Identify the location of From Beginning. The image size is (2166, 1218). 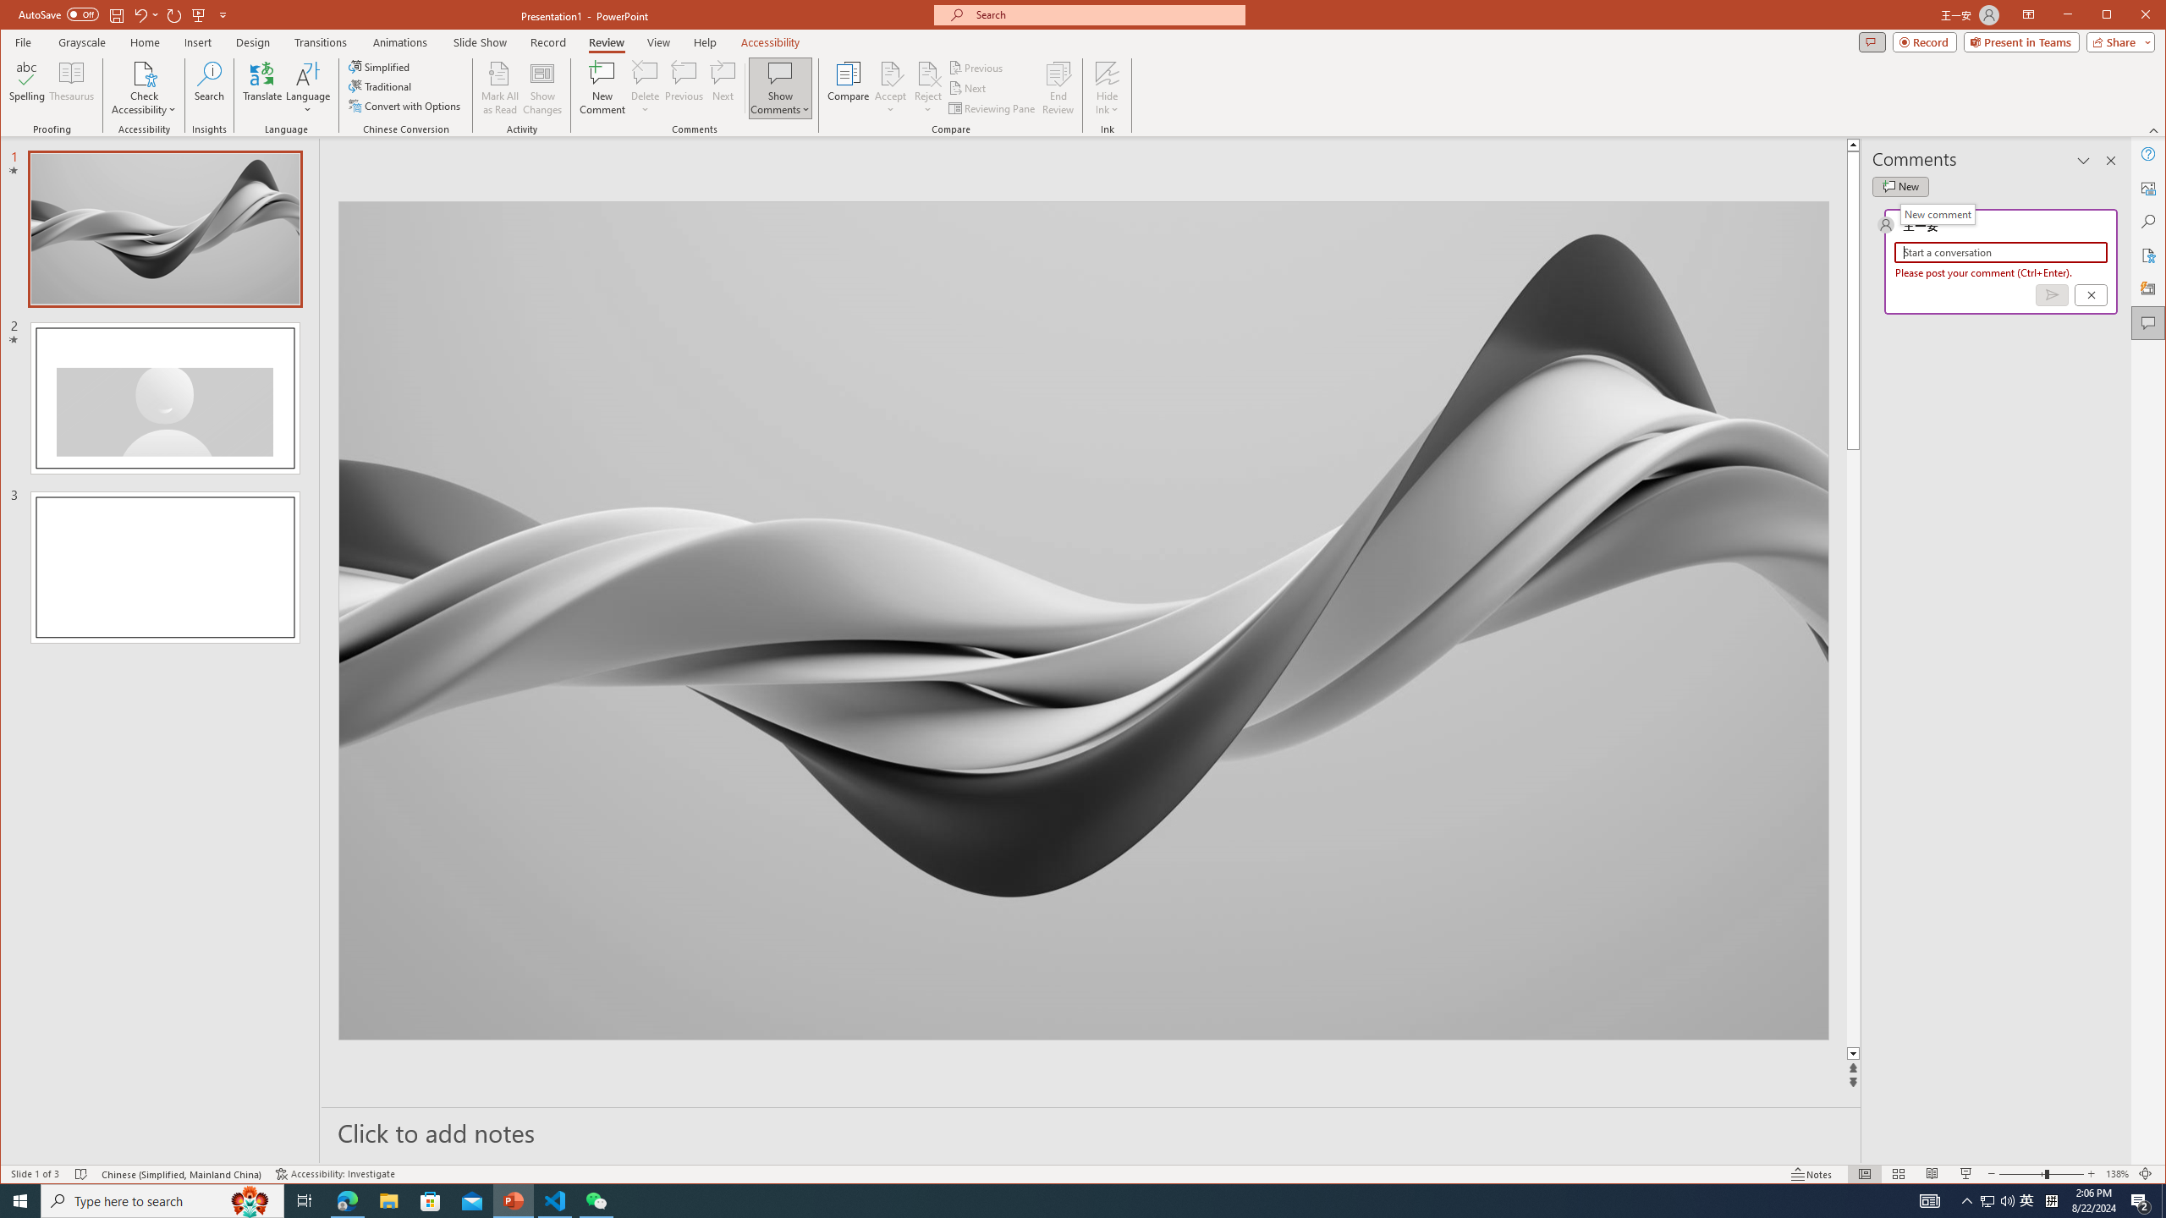
(198, 14).